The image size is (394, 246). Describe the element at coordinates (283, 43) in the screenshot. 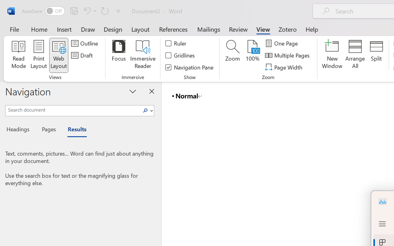

I see `One Page` at that location.